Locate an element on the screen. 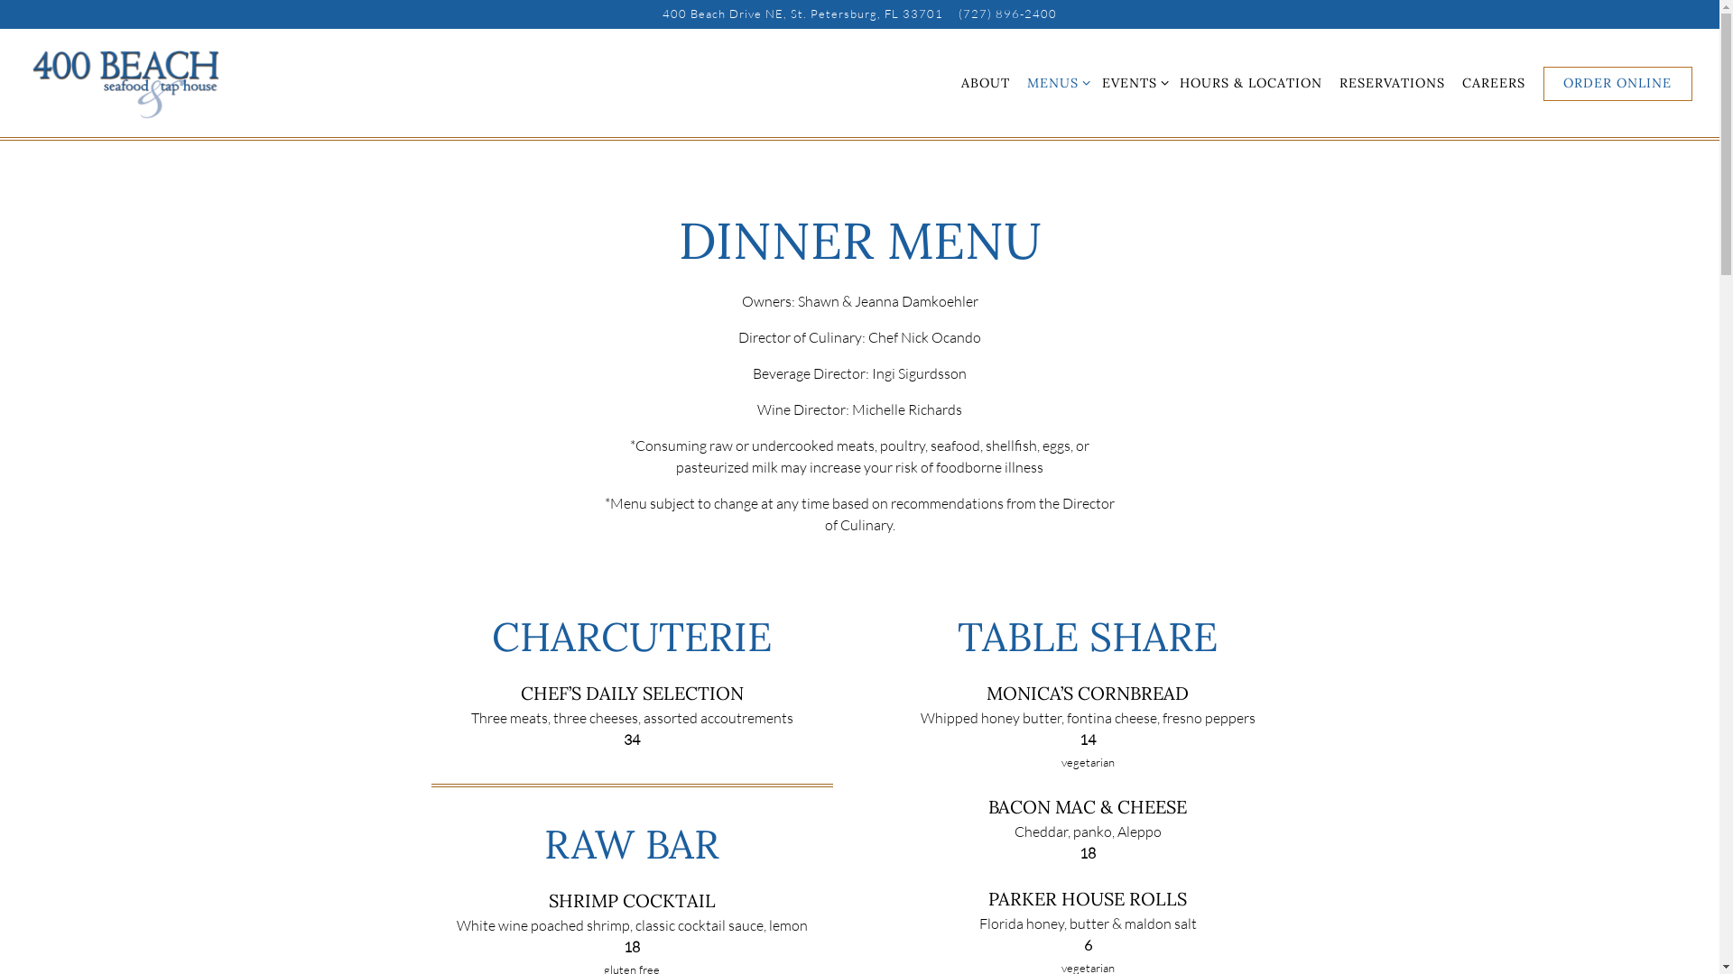 The width and height of the screenshot is (1733, 974). ORDER ONLINE is located at coordinates (1617, 84).